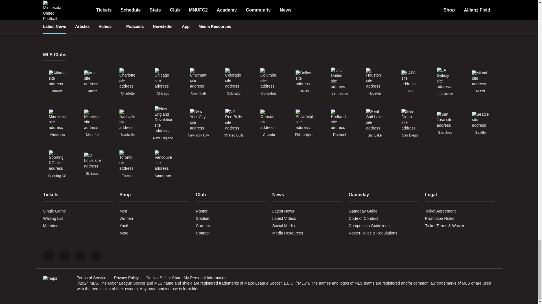 This screenshot has width=542, height=304. What do you see at coordinates (228, 19) in the screenshot?
I see `Allina Health Orthopedics` at bounding box center [228, 19].